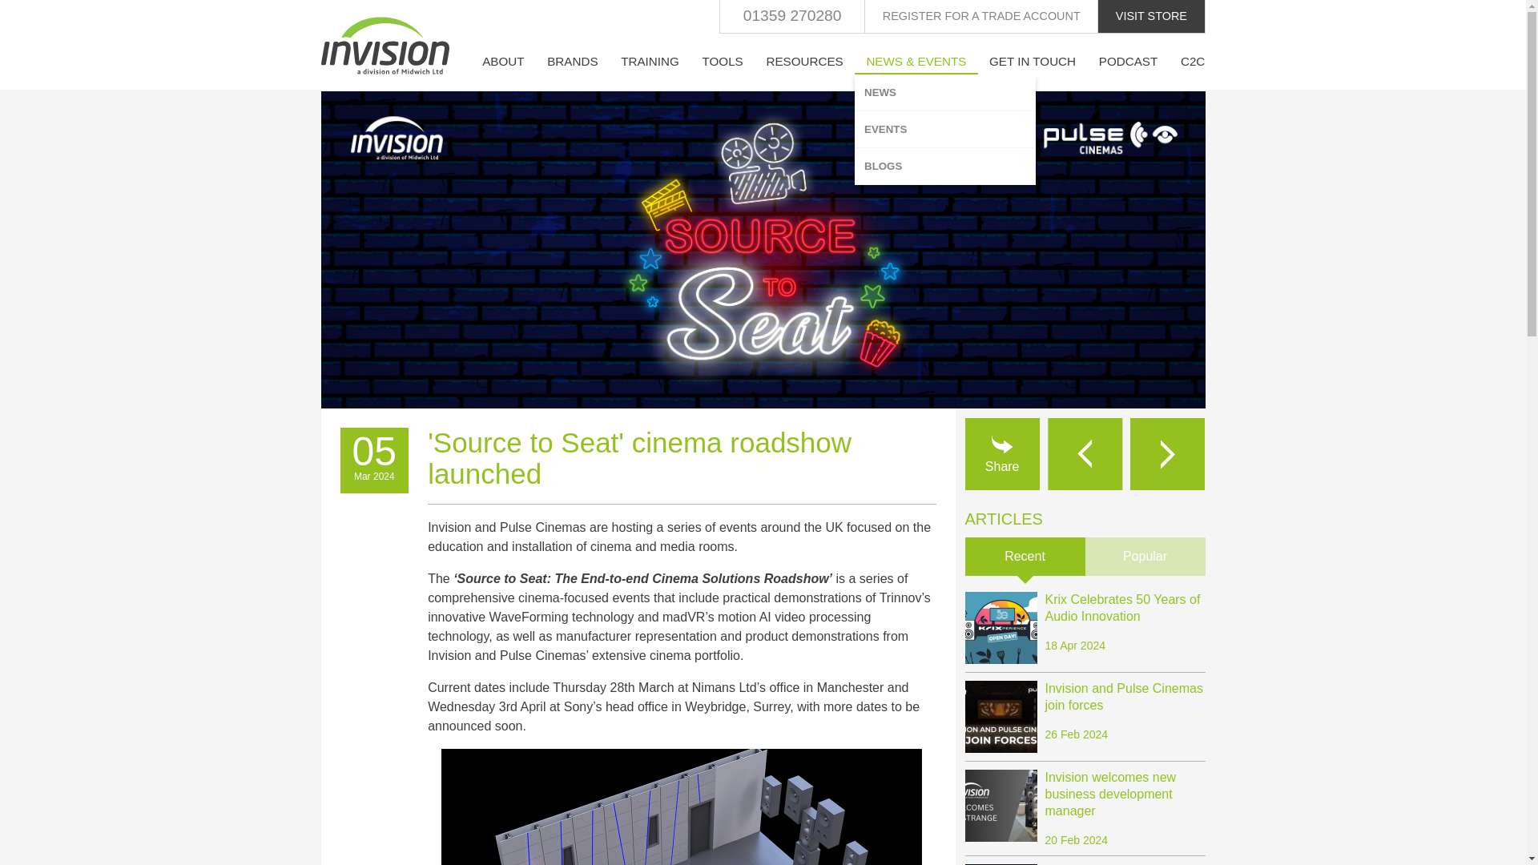 The height and width of the screenshot is (865, 1538). Describe the element at coordinates (945, 166) in the screenshot. I see `BLOGS` at that location.